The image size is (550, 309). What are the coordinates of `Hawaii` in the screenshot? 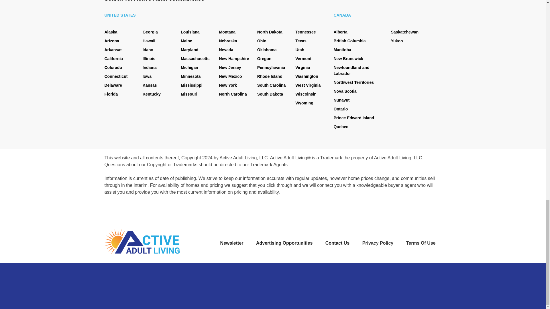 It's located at (149, 41).